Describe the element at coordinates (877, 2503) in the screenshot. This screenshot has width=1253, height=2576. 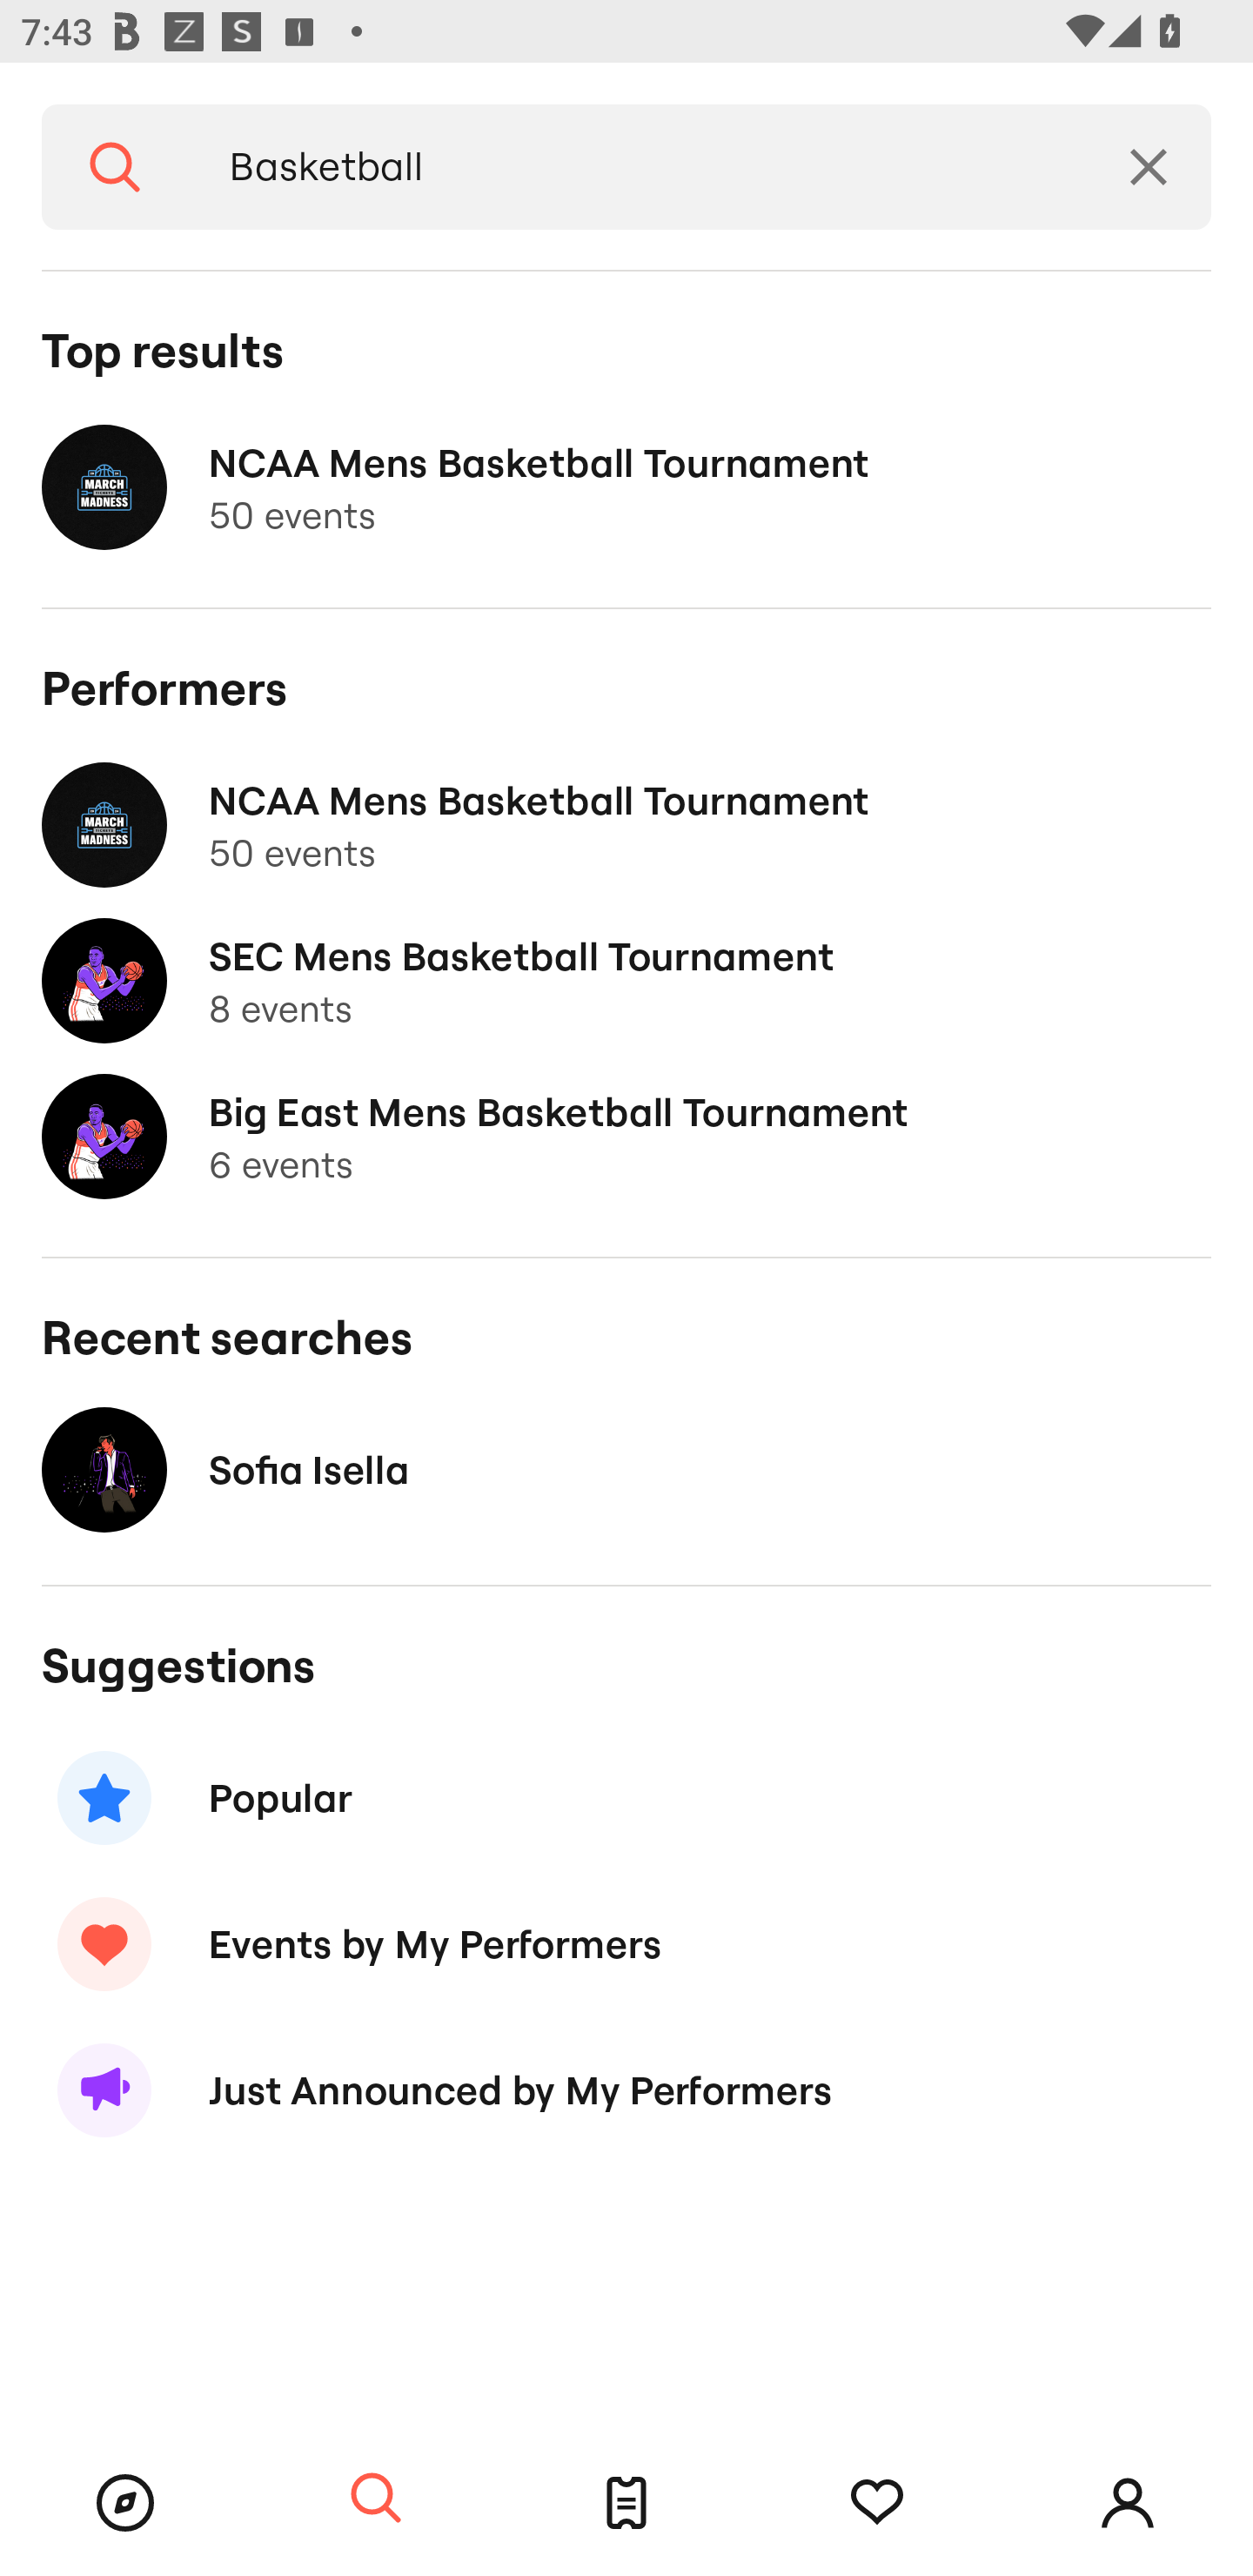
I see `Tracking` at that location.